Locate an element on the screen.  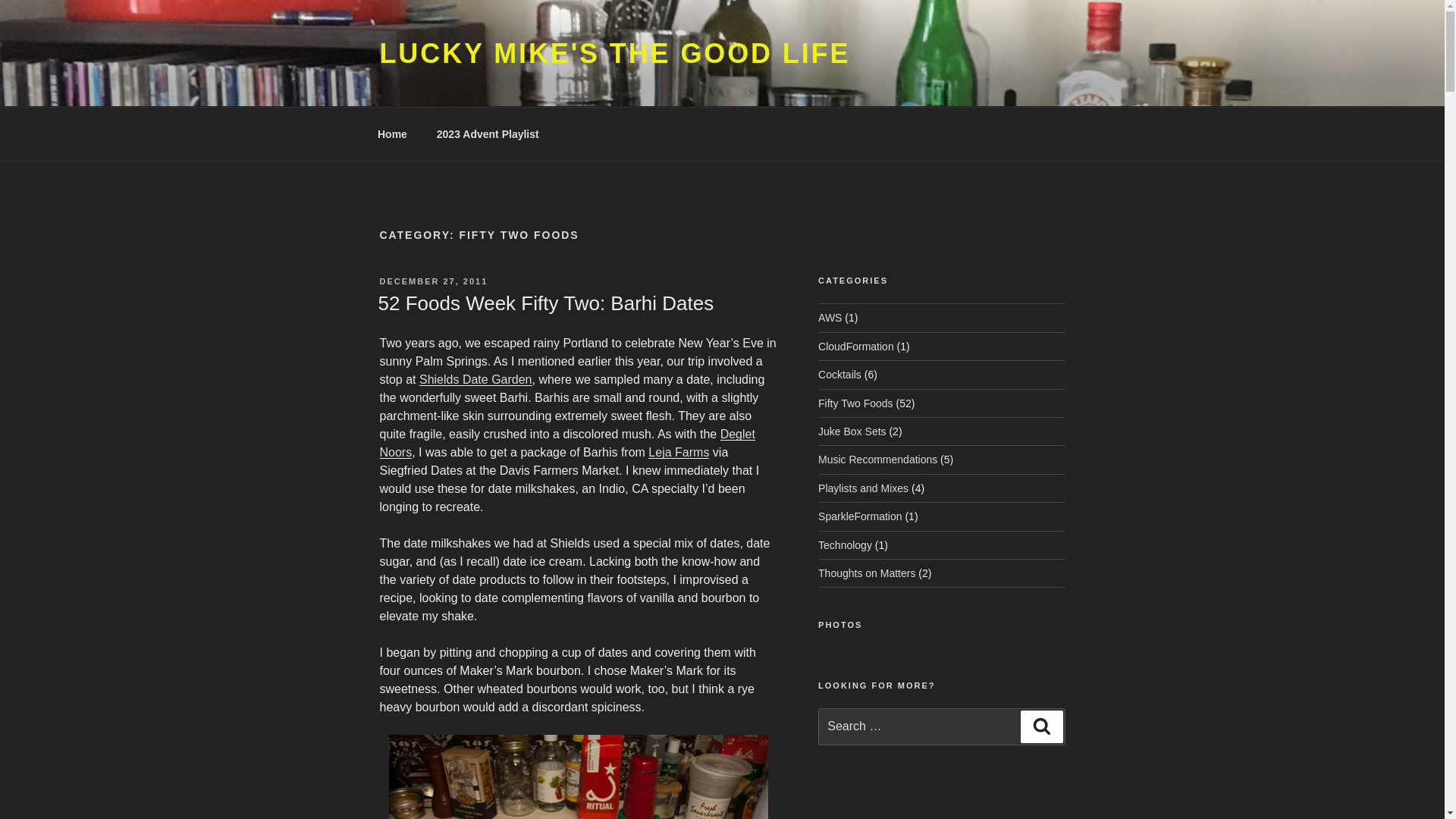
Deglet Noors is located at coordinates (566, 443).